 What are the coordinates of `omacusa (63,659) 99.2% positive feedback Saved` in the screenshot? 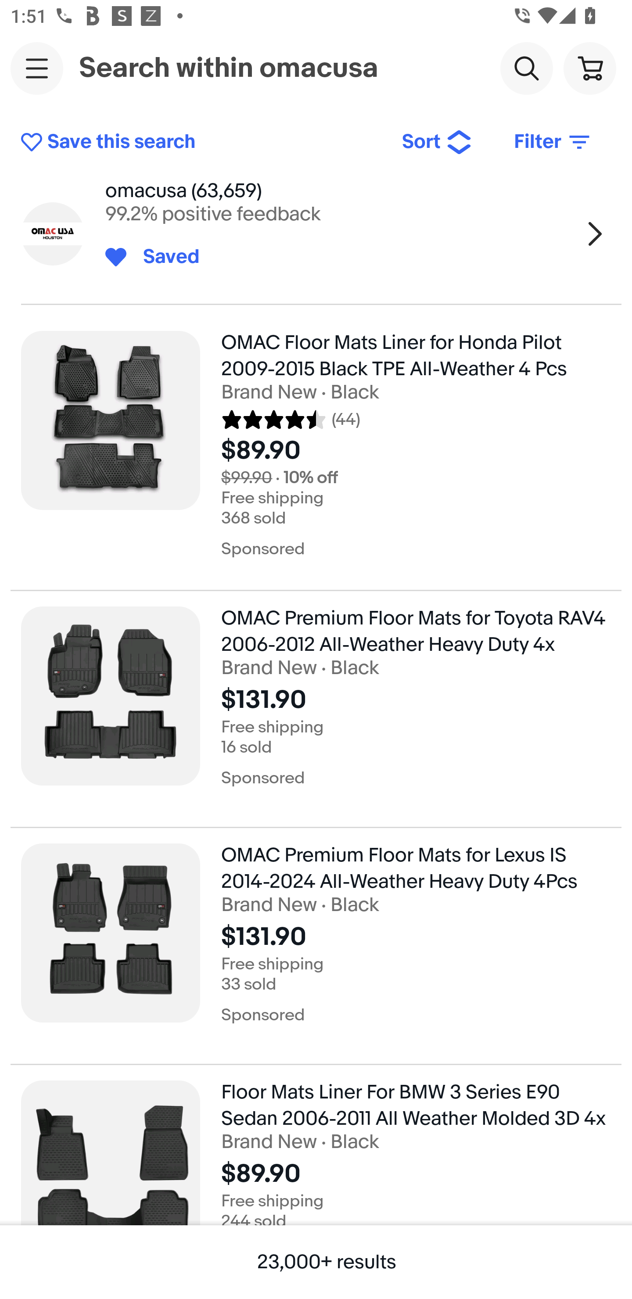 It's located at (316, 233).